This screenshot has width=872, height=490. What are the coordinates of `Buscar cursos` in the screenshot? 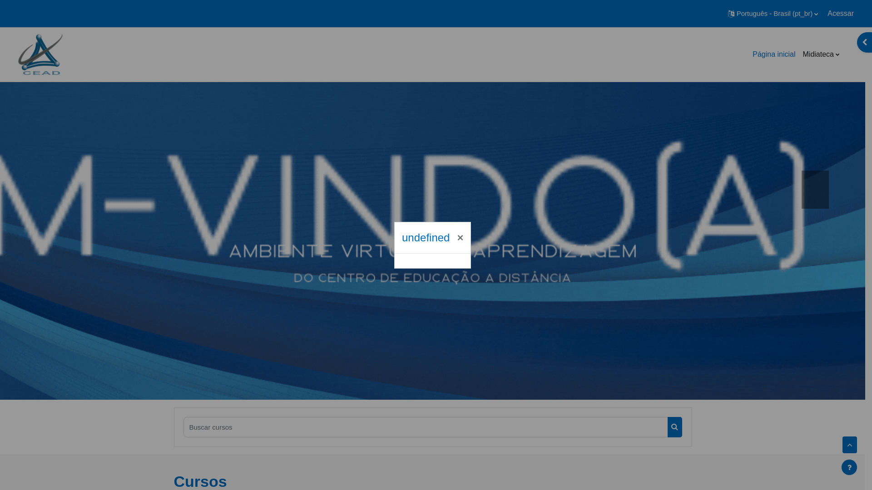 It's located at (675, 427).